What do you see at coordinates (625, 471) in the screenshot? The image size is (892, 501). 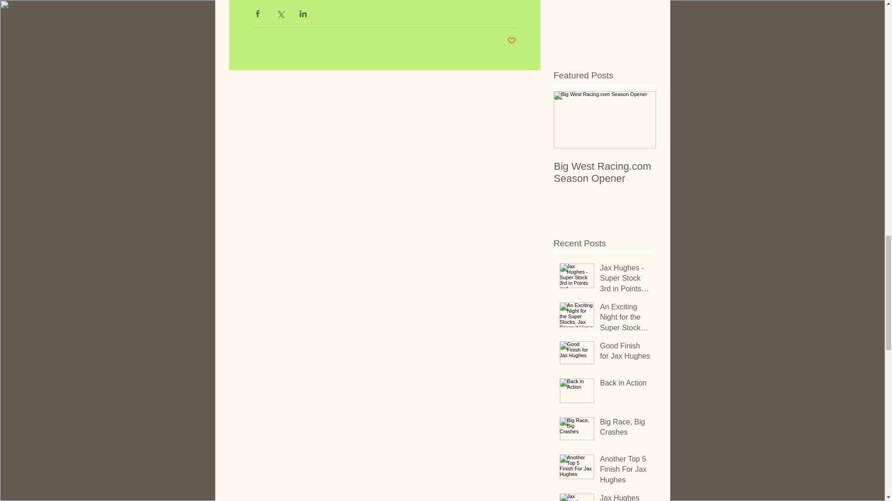 I see `Another Top 5 Finish For Jax Hughes` at bounding box center [625, 471].